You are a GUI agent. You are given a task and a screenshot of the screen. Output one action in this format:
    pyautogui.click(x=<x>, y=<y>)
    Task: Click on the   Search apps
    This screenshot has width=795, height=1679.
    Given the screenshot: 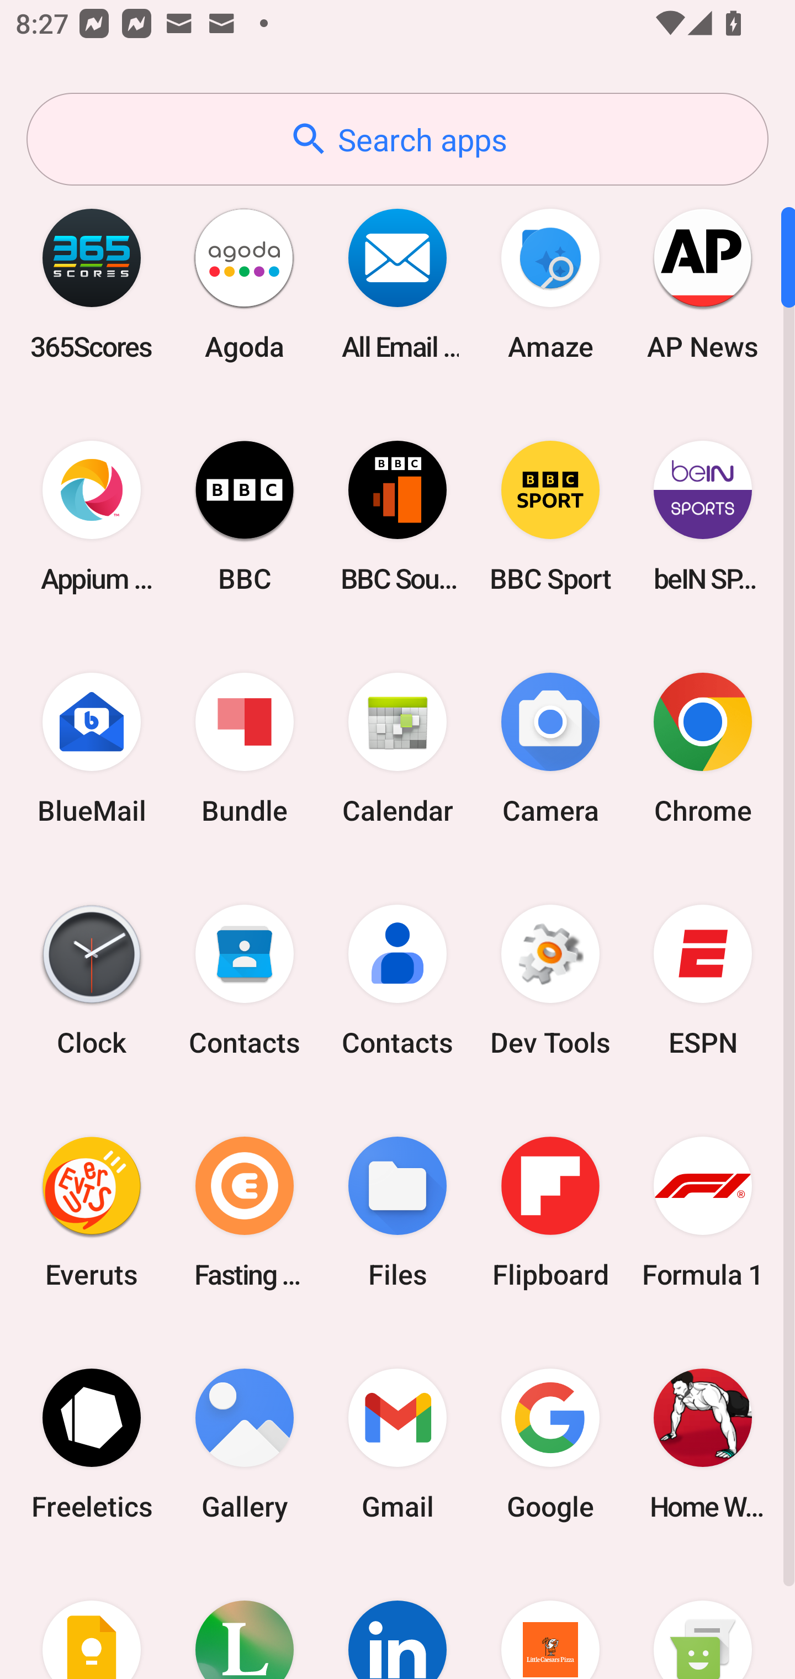 What is the action you would take?
    pyautogui.click(x=397, y=139)
    